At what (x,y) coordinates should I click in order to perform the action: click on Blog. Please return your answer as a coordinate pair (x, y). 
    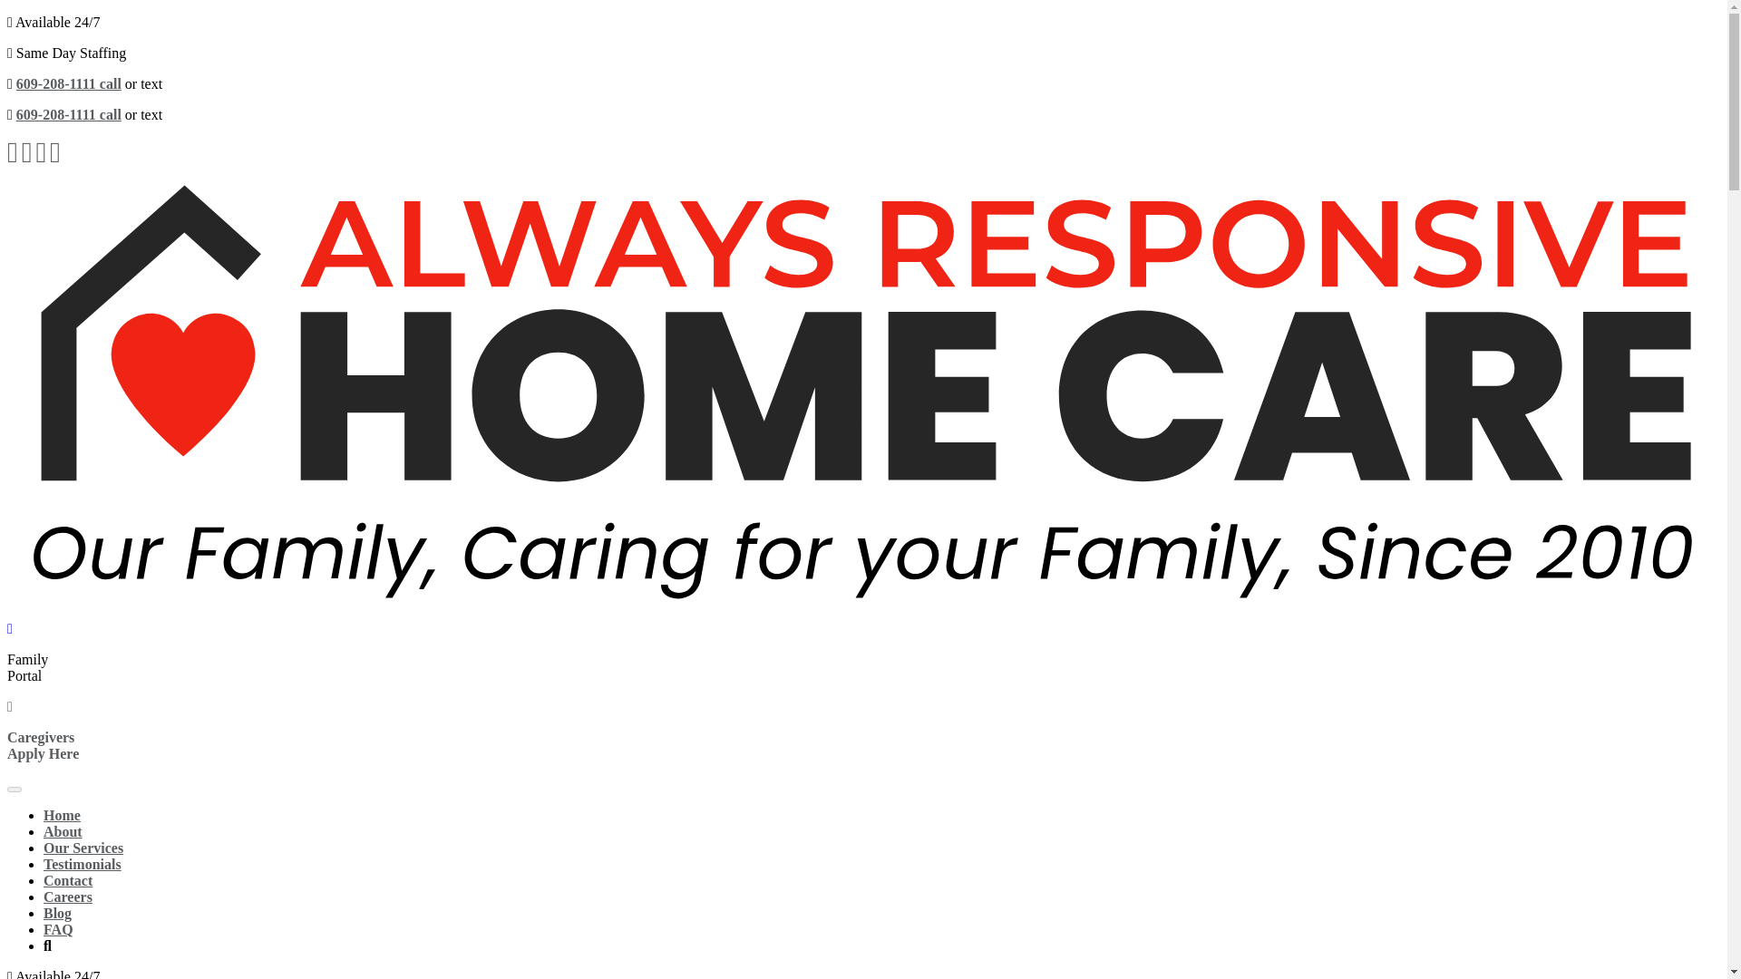
    Looking at the image, I should click on (62, 816).